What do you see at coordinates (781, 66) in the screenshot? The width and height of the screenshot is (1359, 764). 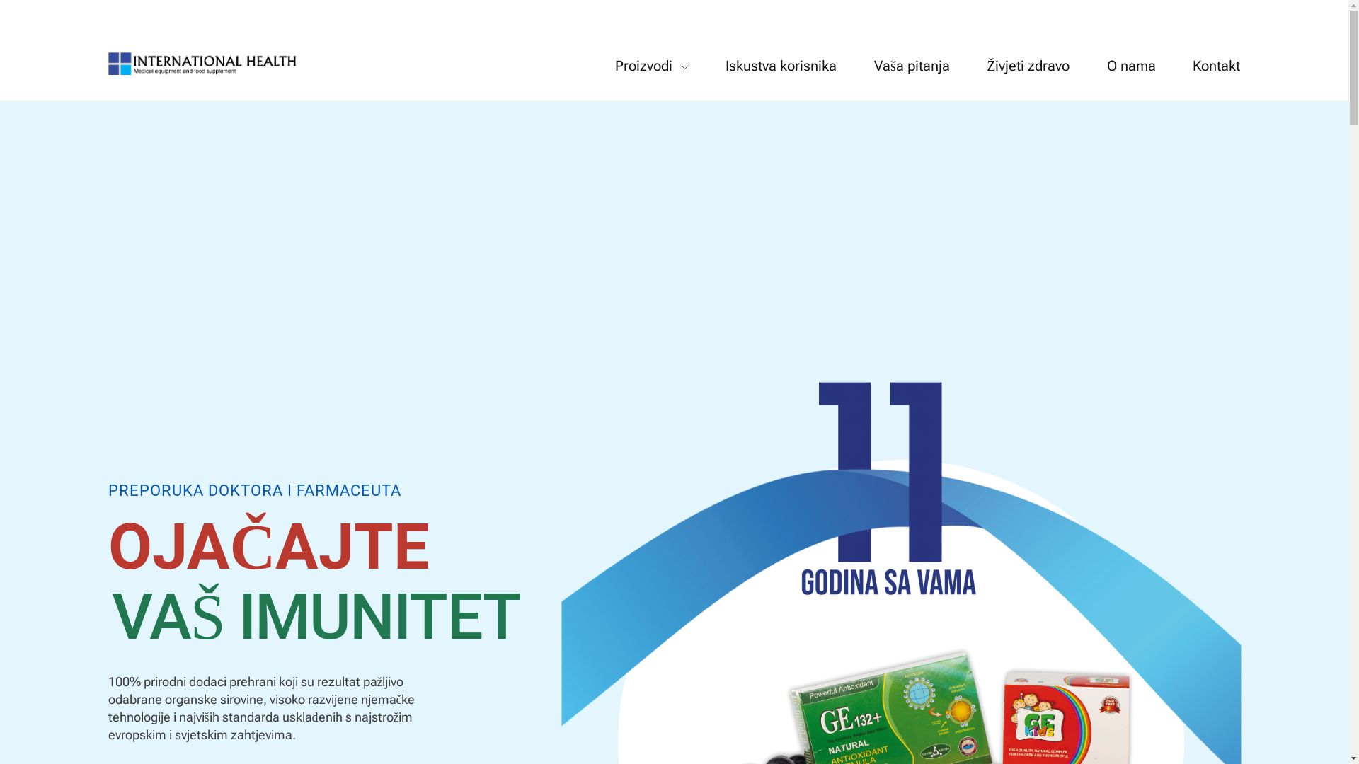 I see `Iskustva korisnika` at bounding box center [781, 66].